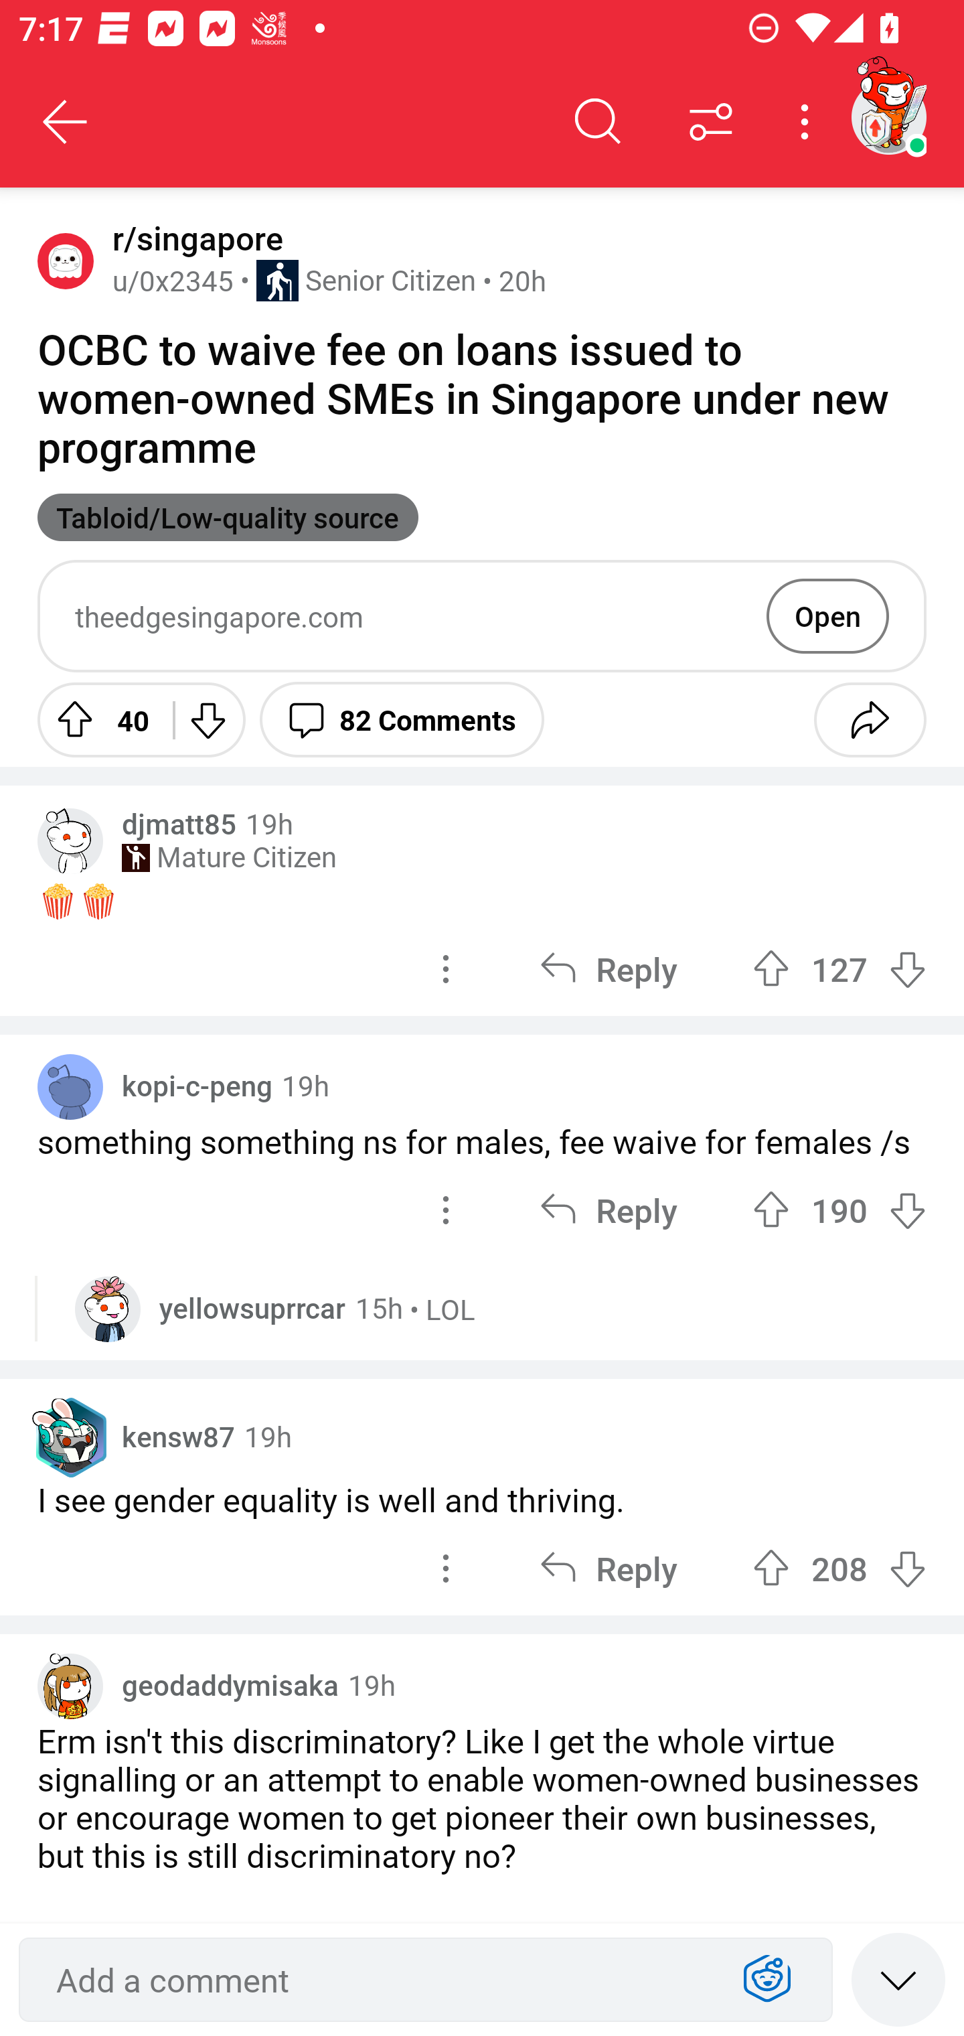 Image resolution: width=964 pixels, height=2036 pixels. Describe the element at coordinates (66, 260) in the screenshot. I see `Avatar` at that location.